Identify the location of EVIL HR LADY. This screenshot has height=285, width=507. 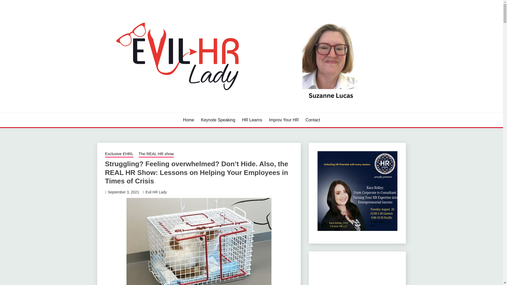
(131, 112).